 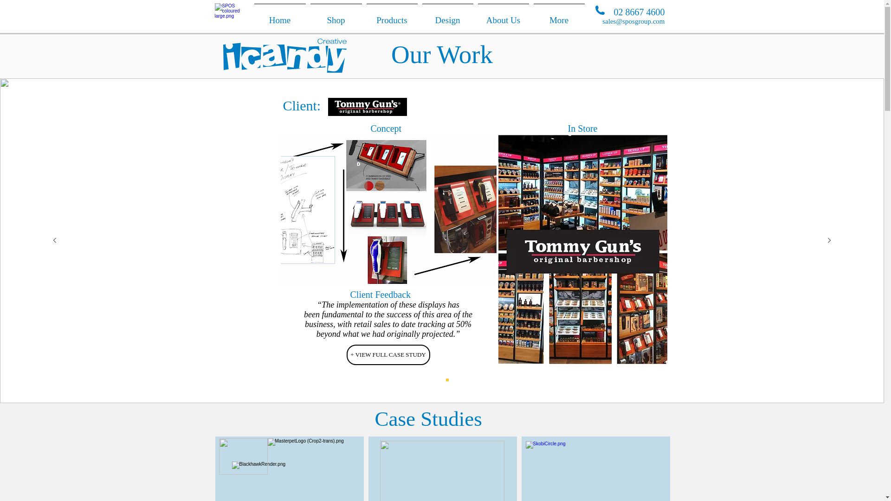 What do you see at coordinates (503, 16) in the screenshot?
I see `About Us` at bounding box center [503, 16].